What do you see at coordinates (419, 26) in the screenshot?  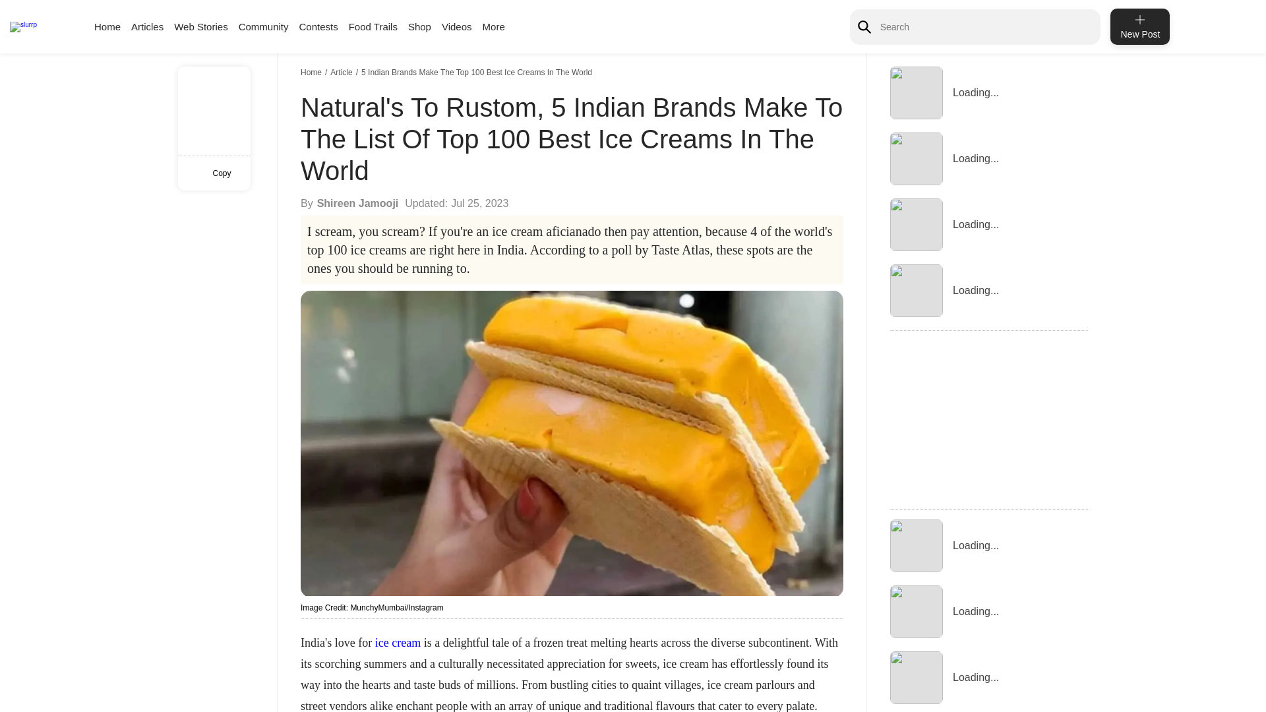 I see `Shop` at bounding box center [419, 26].